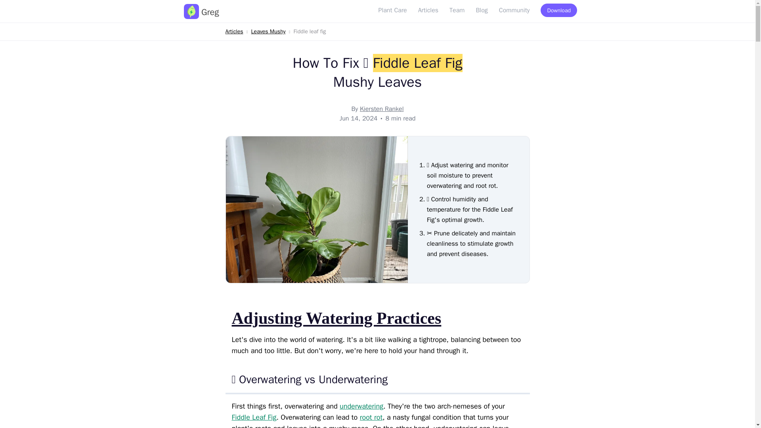 This screenshot has width=761, height=428. Describe the element at coordinates (254, 417) in the screenshot. I see `Fiddle Leaf Fig` at that location.